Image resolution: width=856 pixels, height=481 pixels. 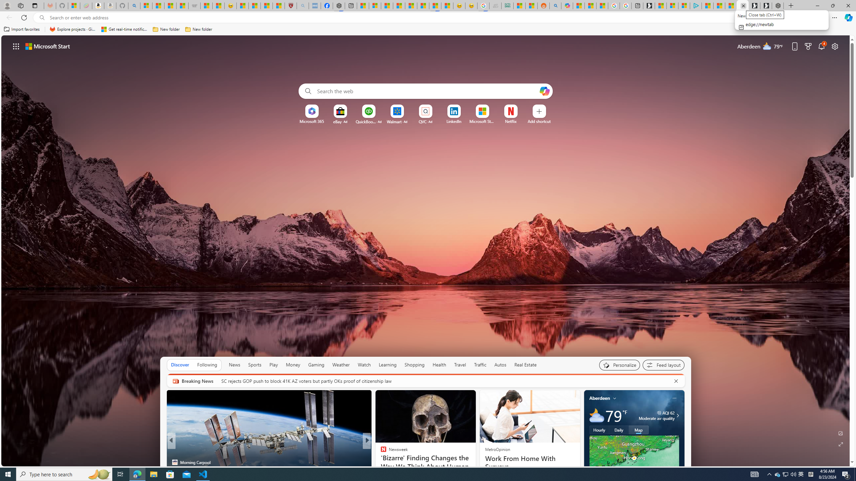 I want to click on My location, so click(x=615, y=398).